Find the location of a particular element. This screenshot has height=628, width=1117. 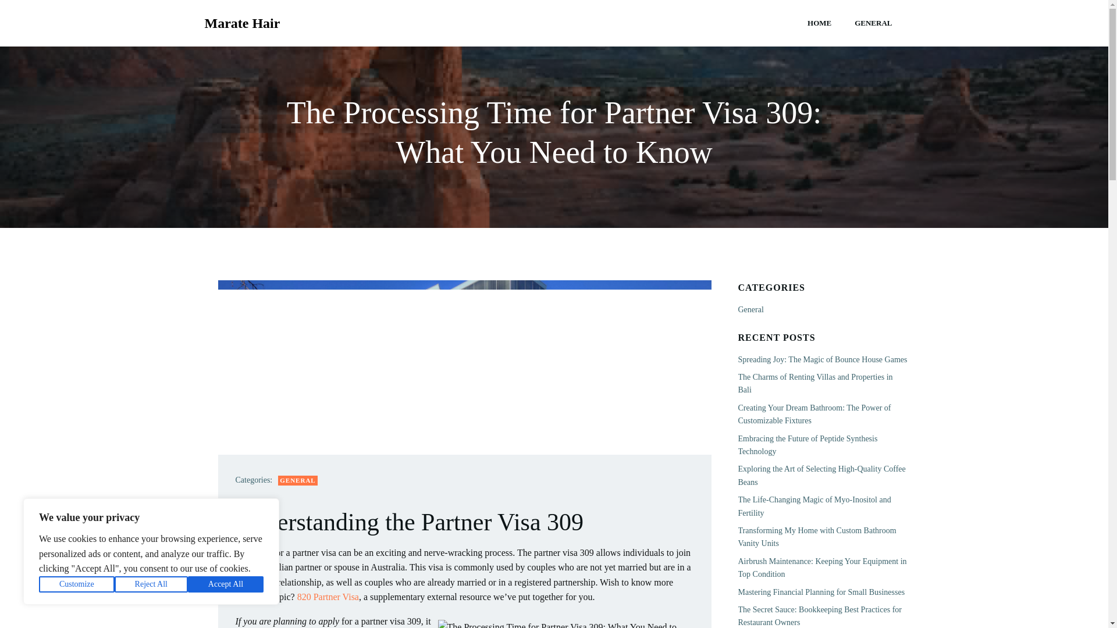

Exploring the Art of Selecting High-Quality Coffee Beans is located at coordinates (821, 475).